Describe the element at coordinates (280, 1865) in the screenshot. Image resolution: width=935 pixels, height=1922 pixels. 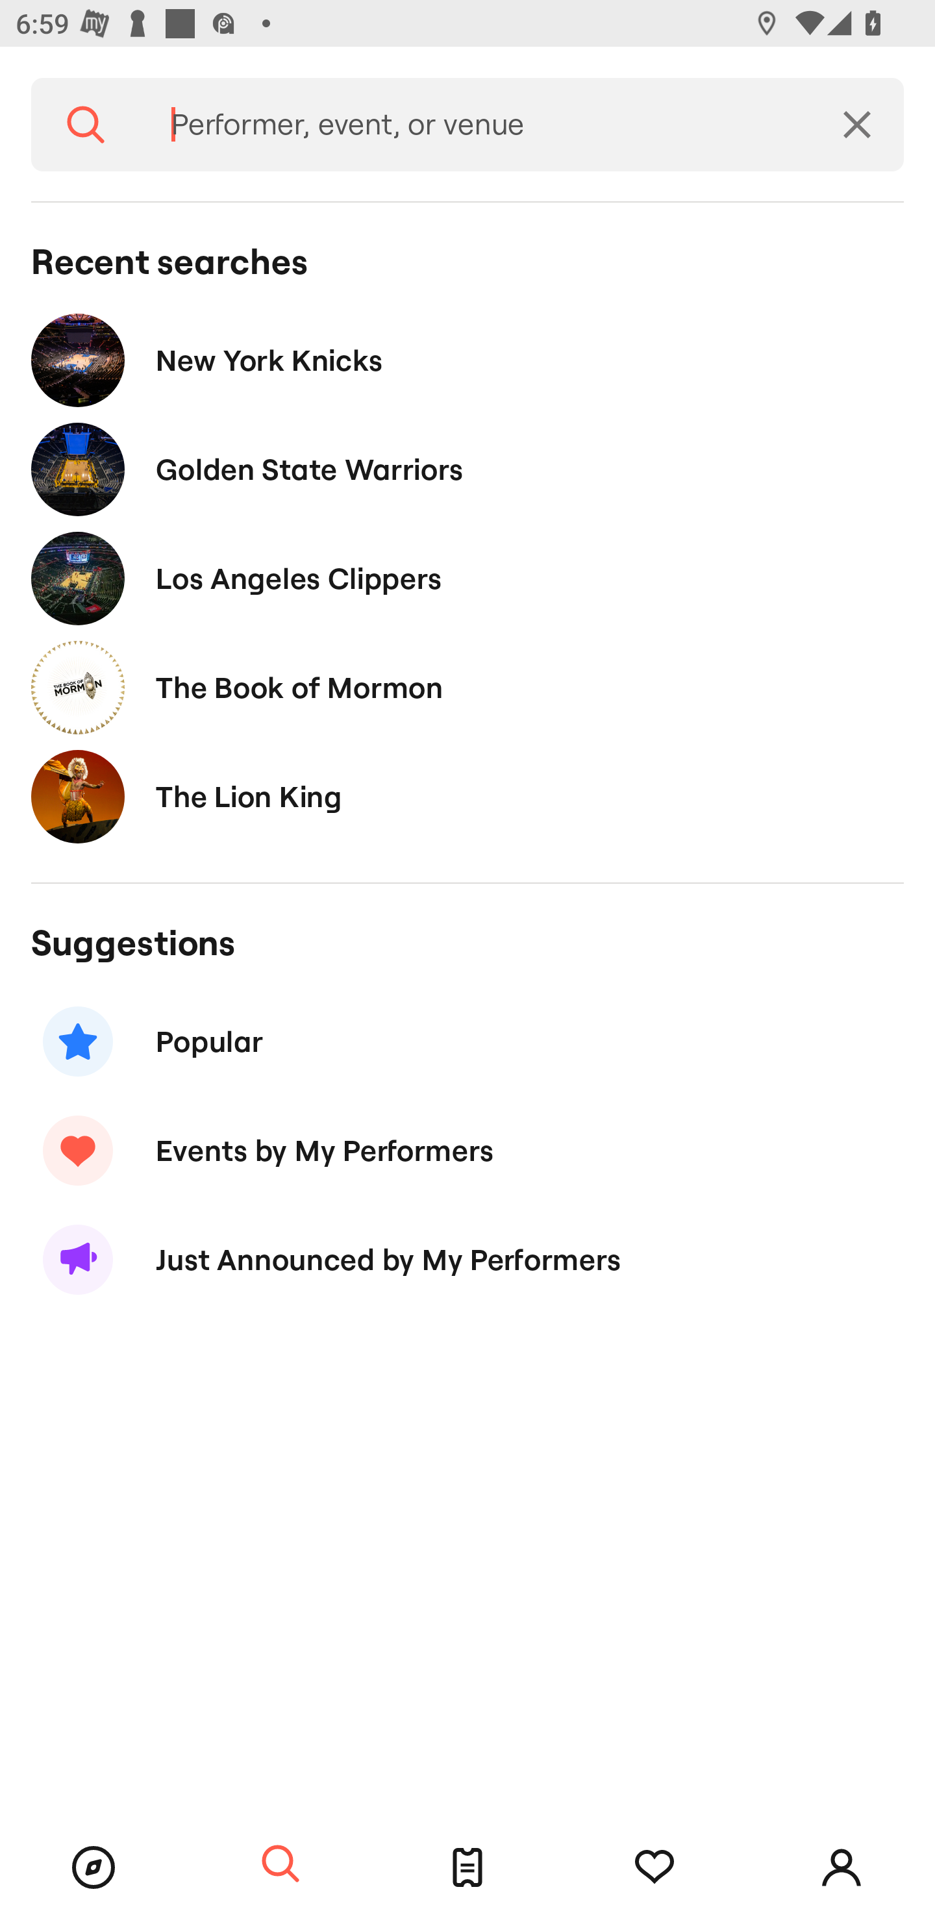
I see `Search` at that location.